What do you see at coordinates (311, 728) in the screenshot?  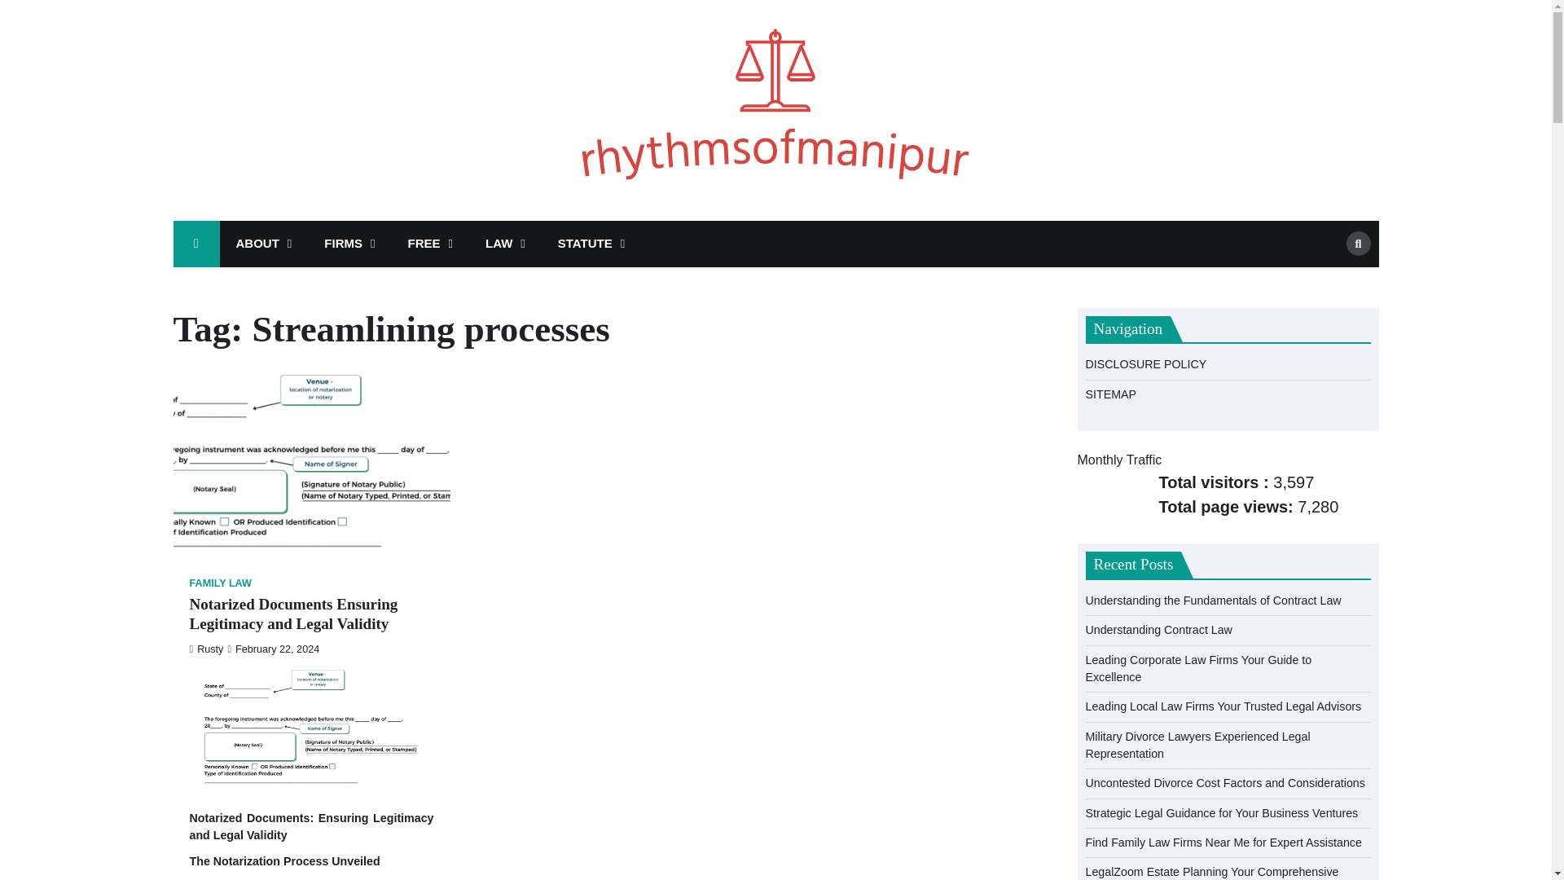 I see `Notarized Documents Ensuring Legitimacy and Legal Validity` at bounding box center [311, 728].